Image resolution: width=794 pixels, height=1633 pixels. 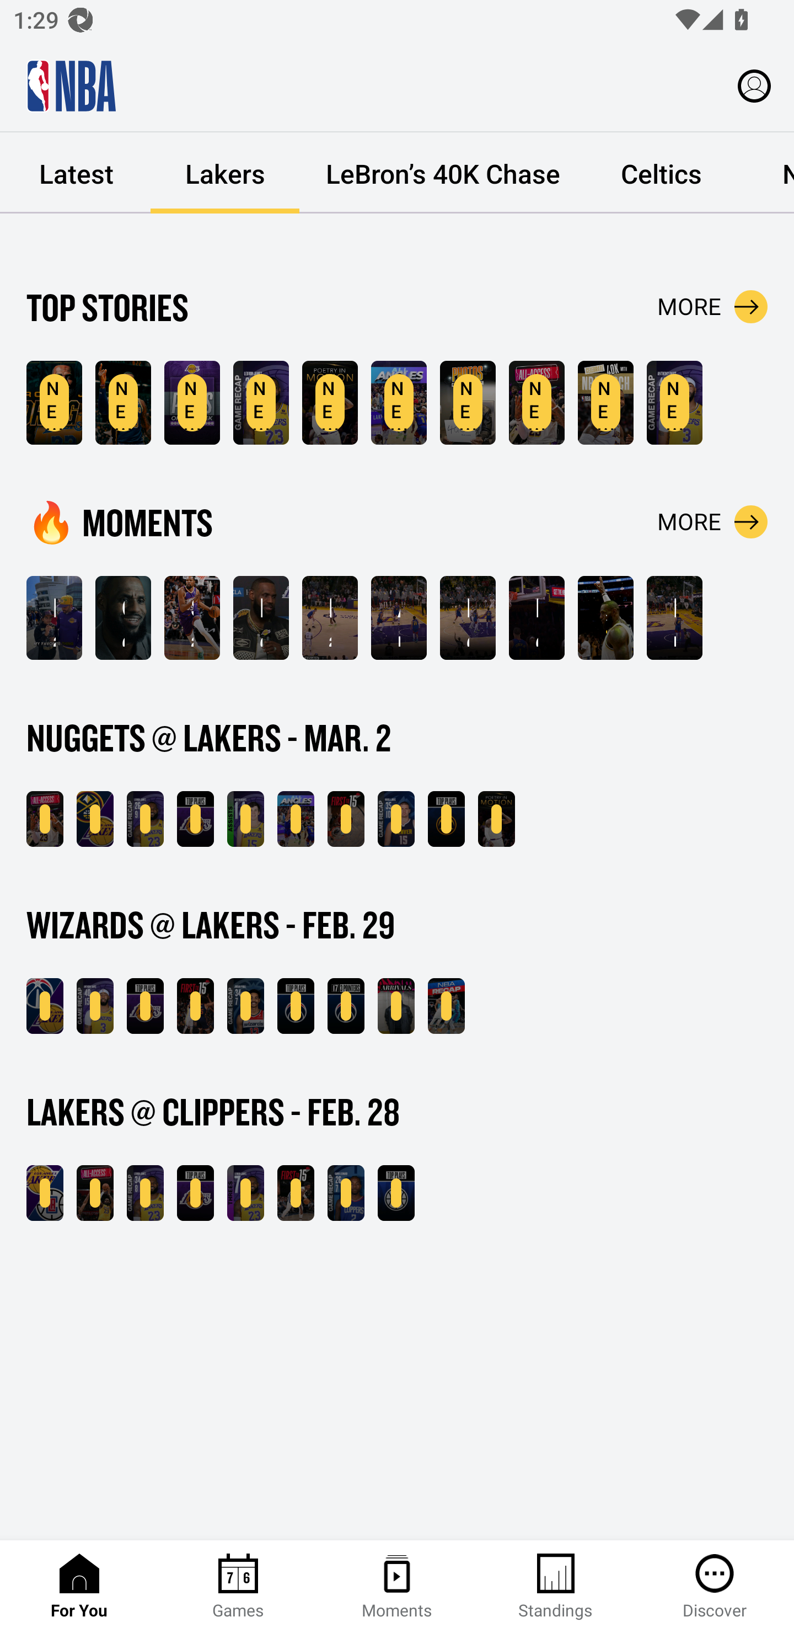 What do you see at coordinates (192, 618) in the screenshot?
I see `Saturday's Top Plays In 30 Seconds ⏱` at bounding box center [192, 618].